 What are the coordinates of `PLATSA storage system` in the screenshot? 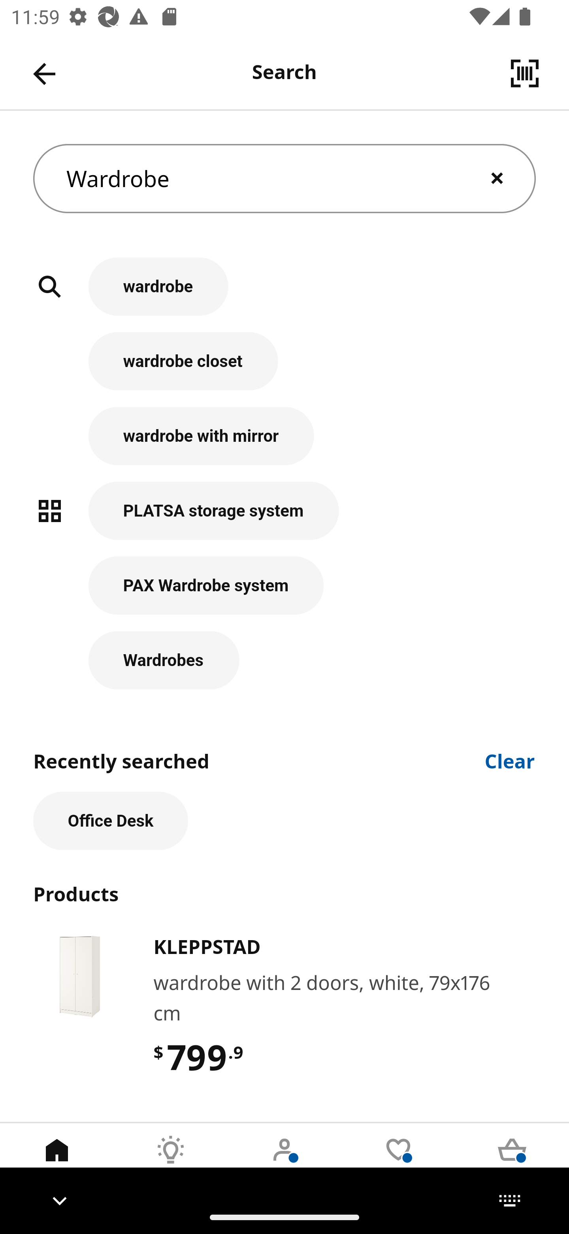 It's located at (284, 519).